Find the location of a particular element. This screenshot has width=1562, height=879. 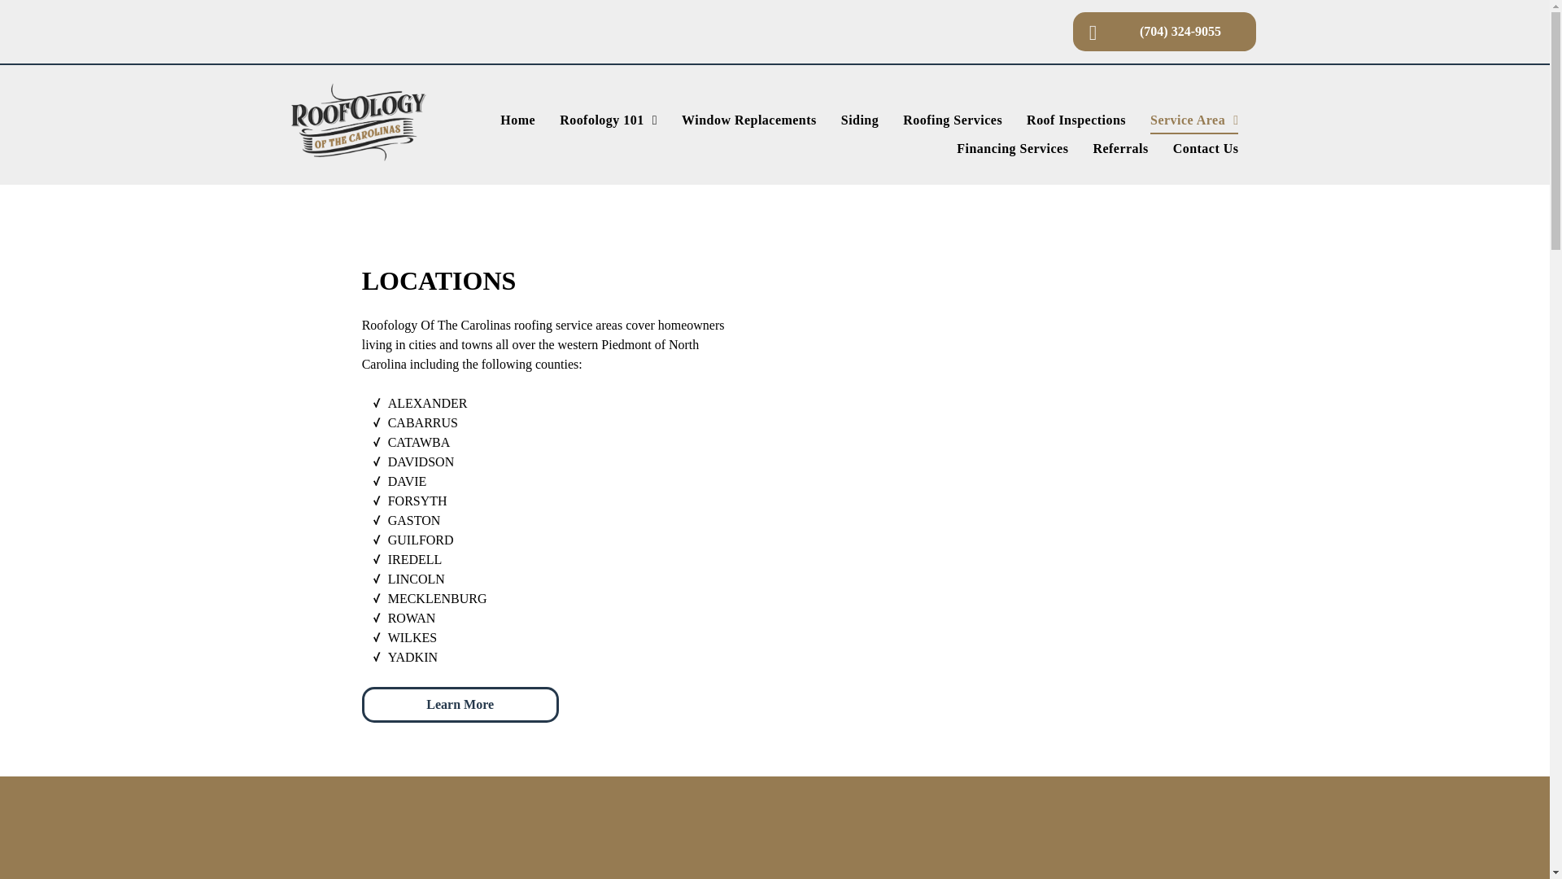

Window Replacements is located at coordinates (749, 120).